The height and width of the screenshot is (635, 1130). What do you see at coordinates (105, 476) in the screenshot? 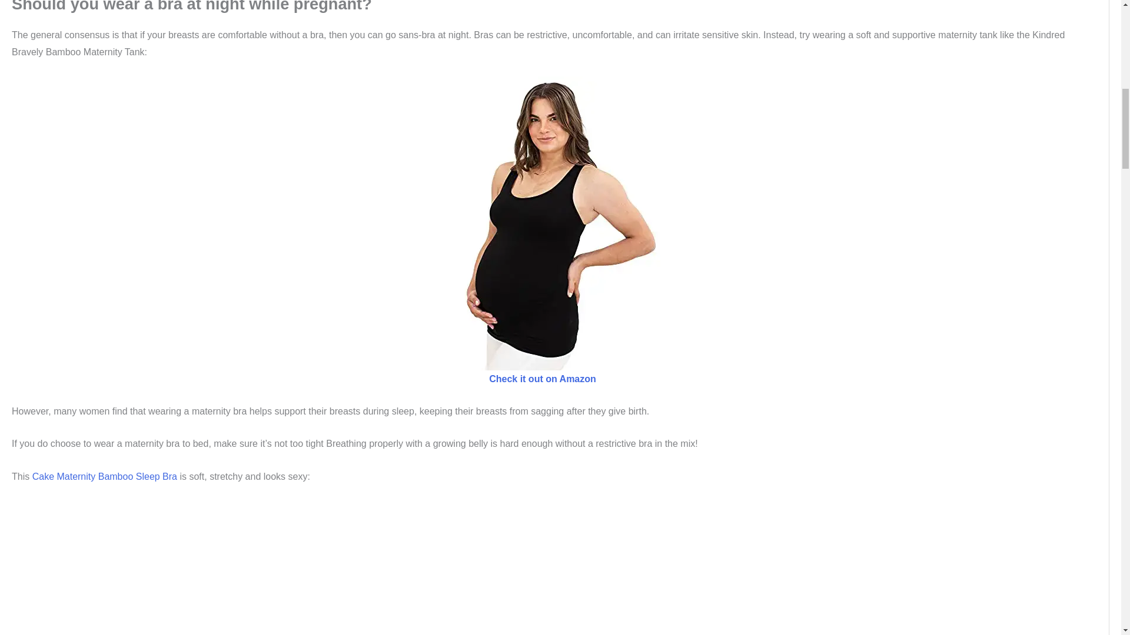
I see `Cake Maternity Bamboo Sleep Bra` at bounding box center [105, 476].